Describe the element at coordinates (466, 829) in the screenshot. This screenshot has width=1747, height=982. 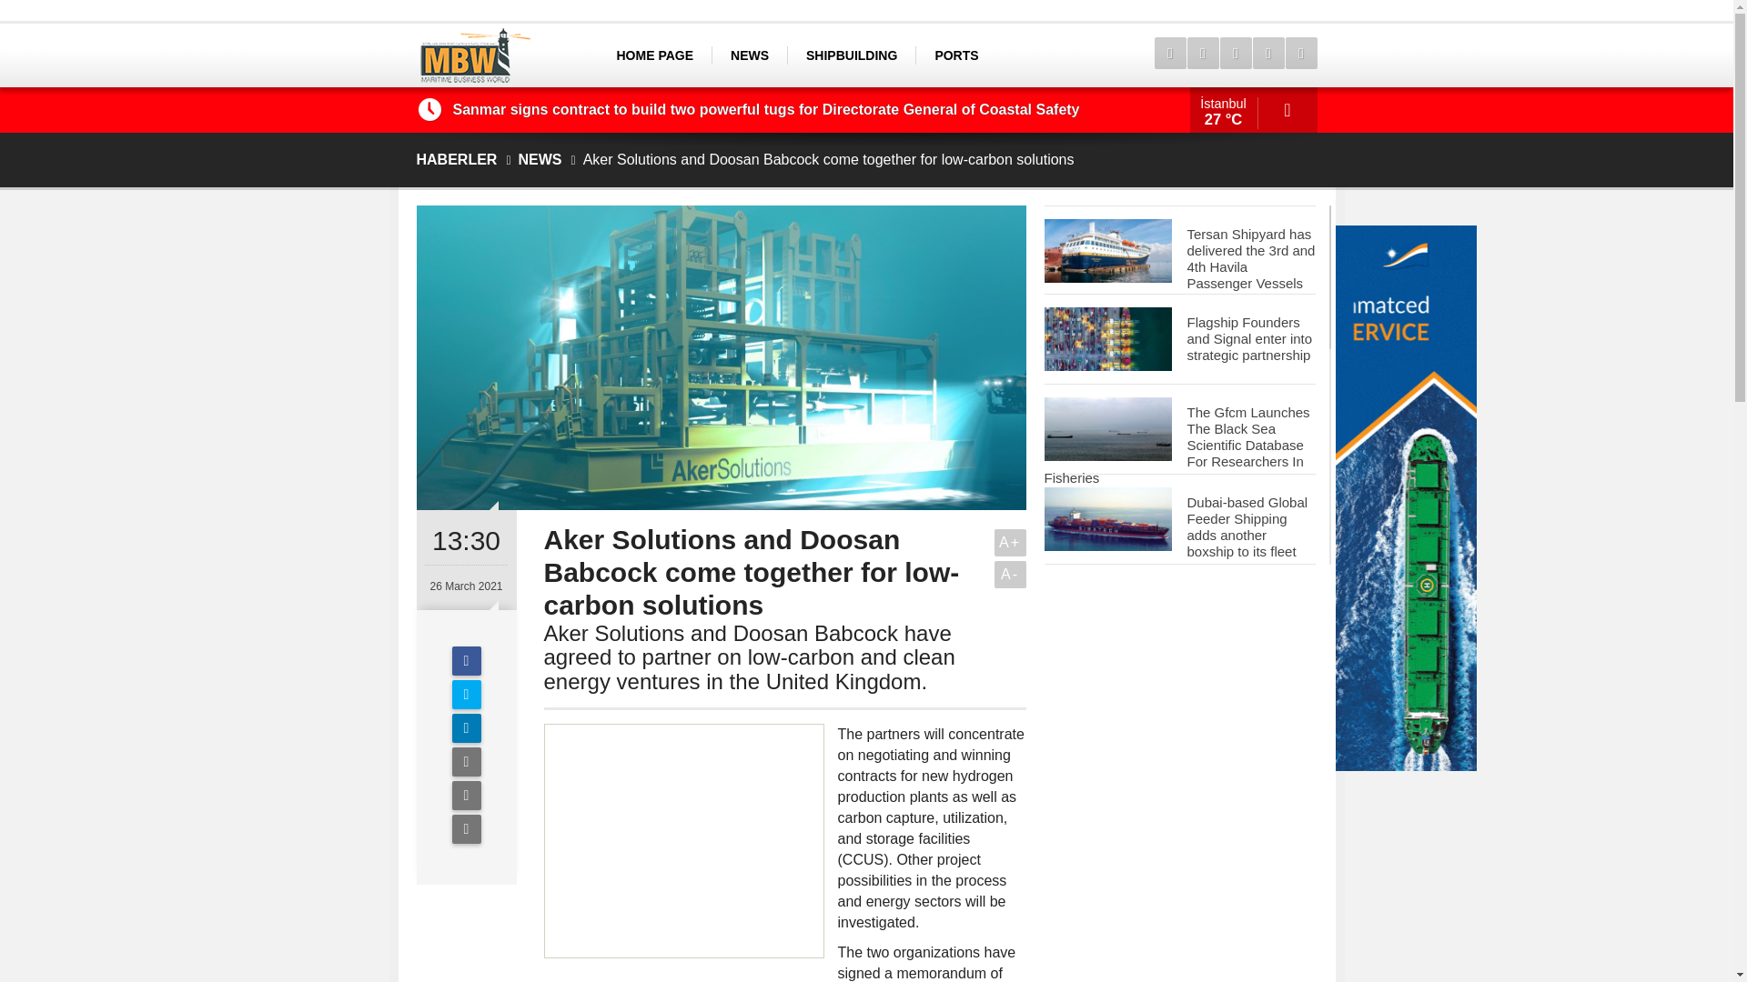
I see `Yorum Yap` at that location.